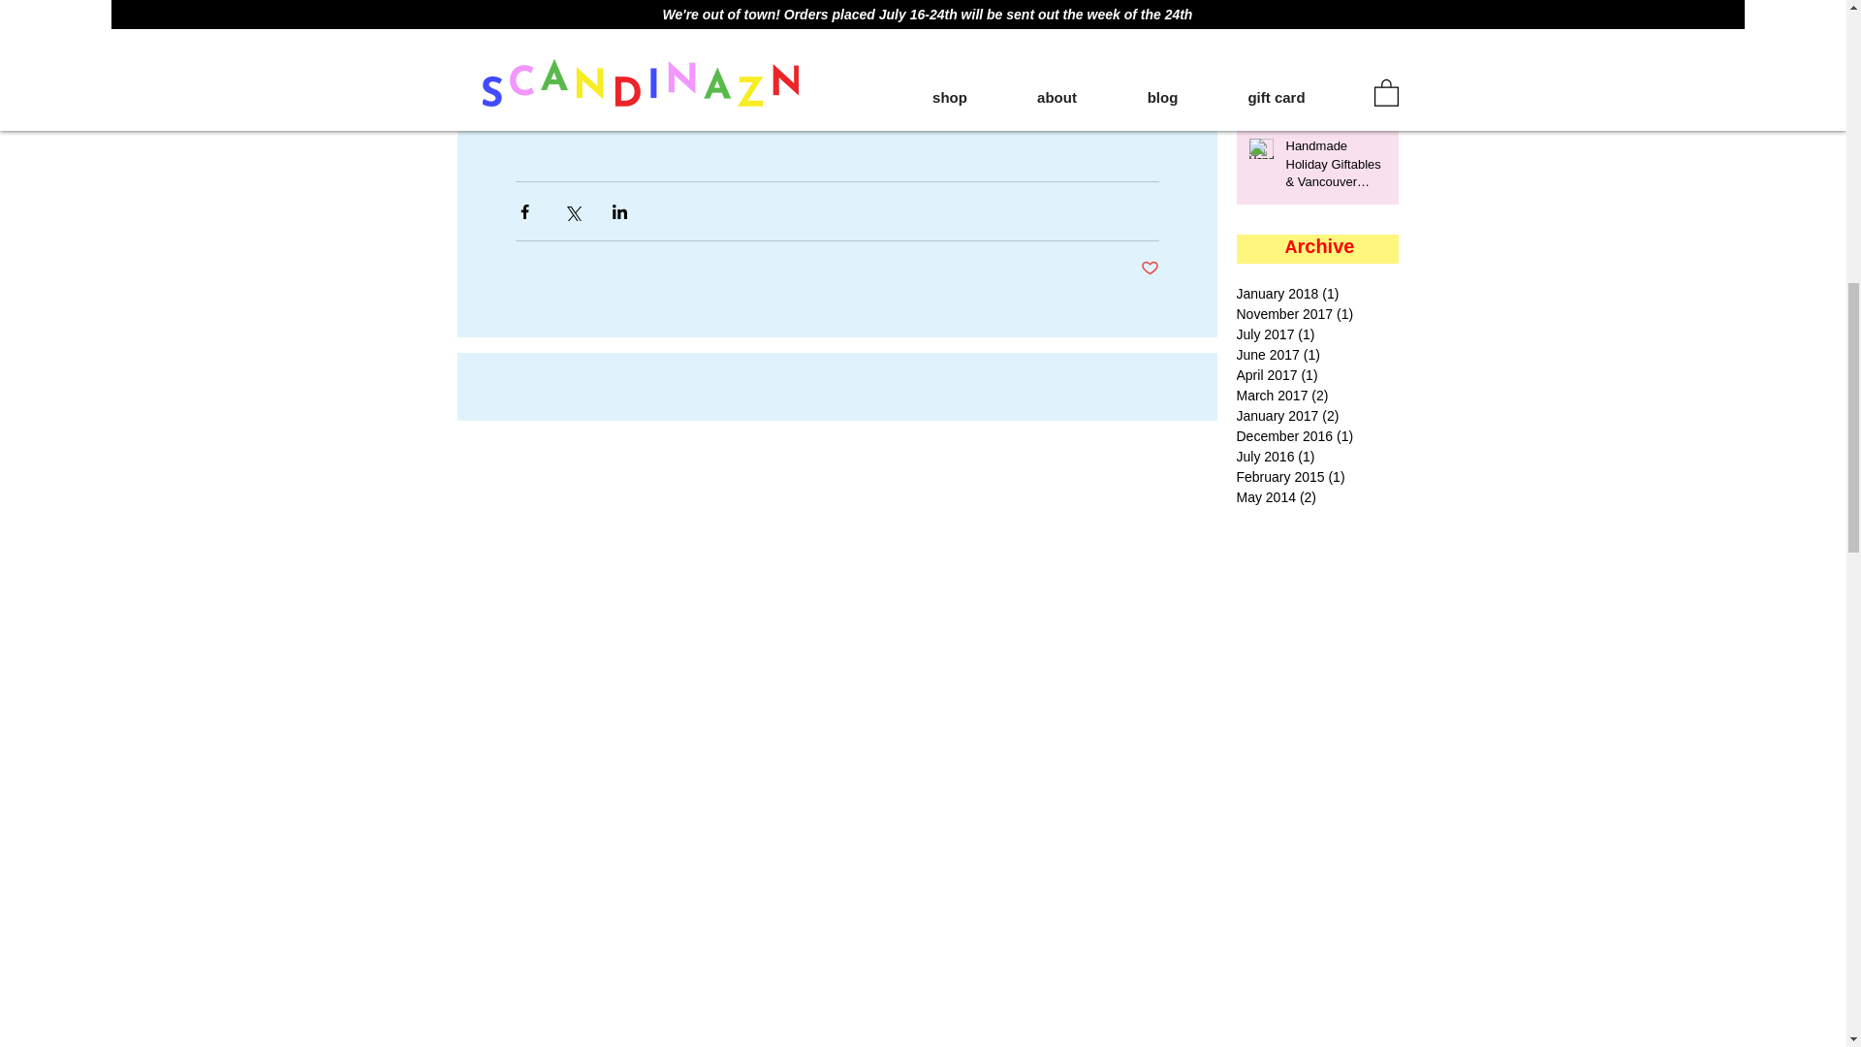 The width and height of the screenshot is (1861, 1047). What do you see at coordinates (1336, 2) in the screenshot?
I see `A look back at the year in photos, part 2.` at bounding box center [1336, 2].